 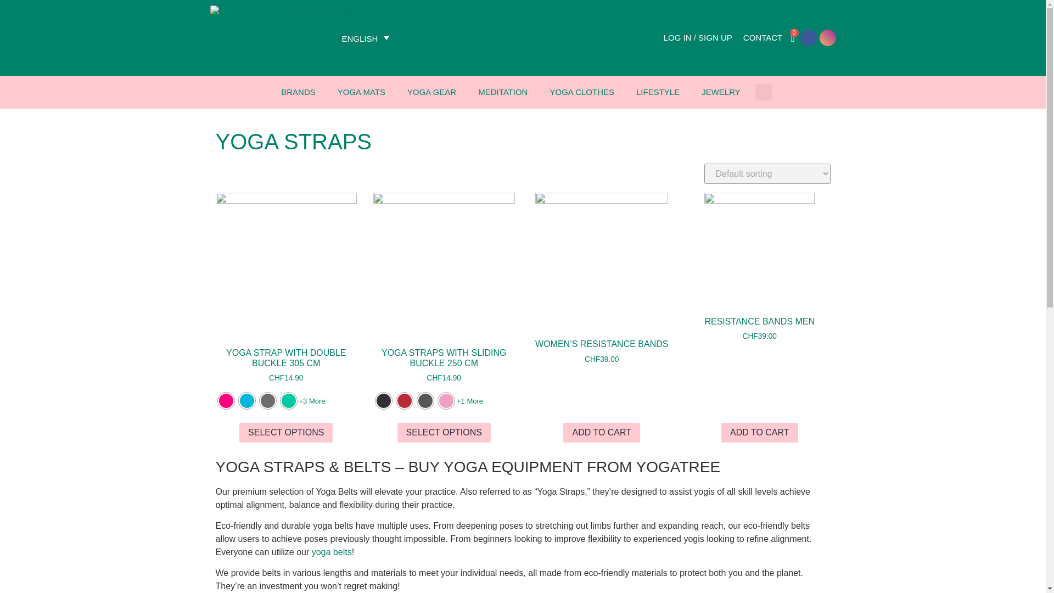 What do you see at coordinates (503, 92) in the screenshot?
I see `MEDITATION` at bounding box center [503, 92].